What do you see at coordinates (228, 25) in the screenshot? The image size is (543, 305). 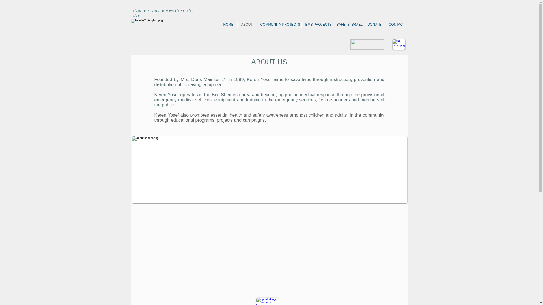 I see `HOME` at bounding box center [228, 25].